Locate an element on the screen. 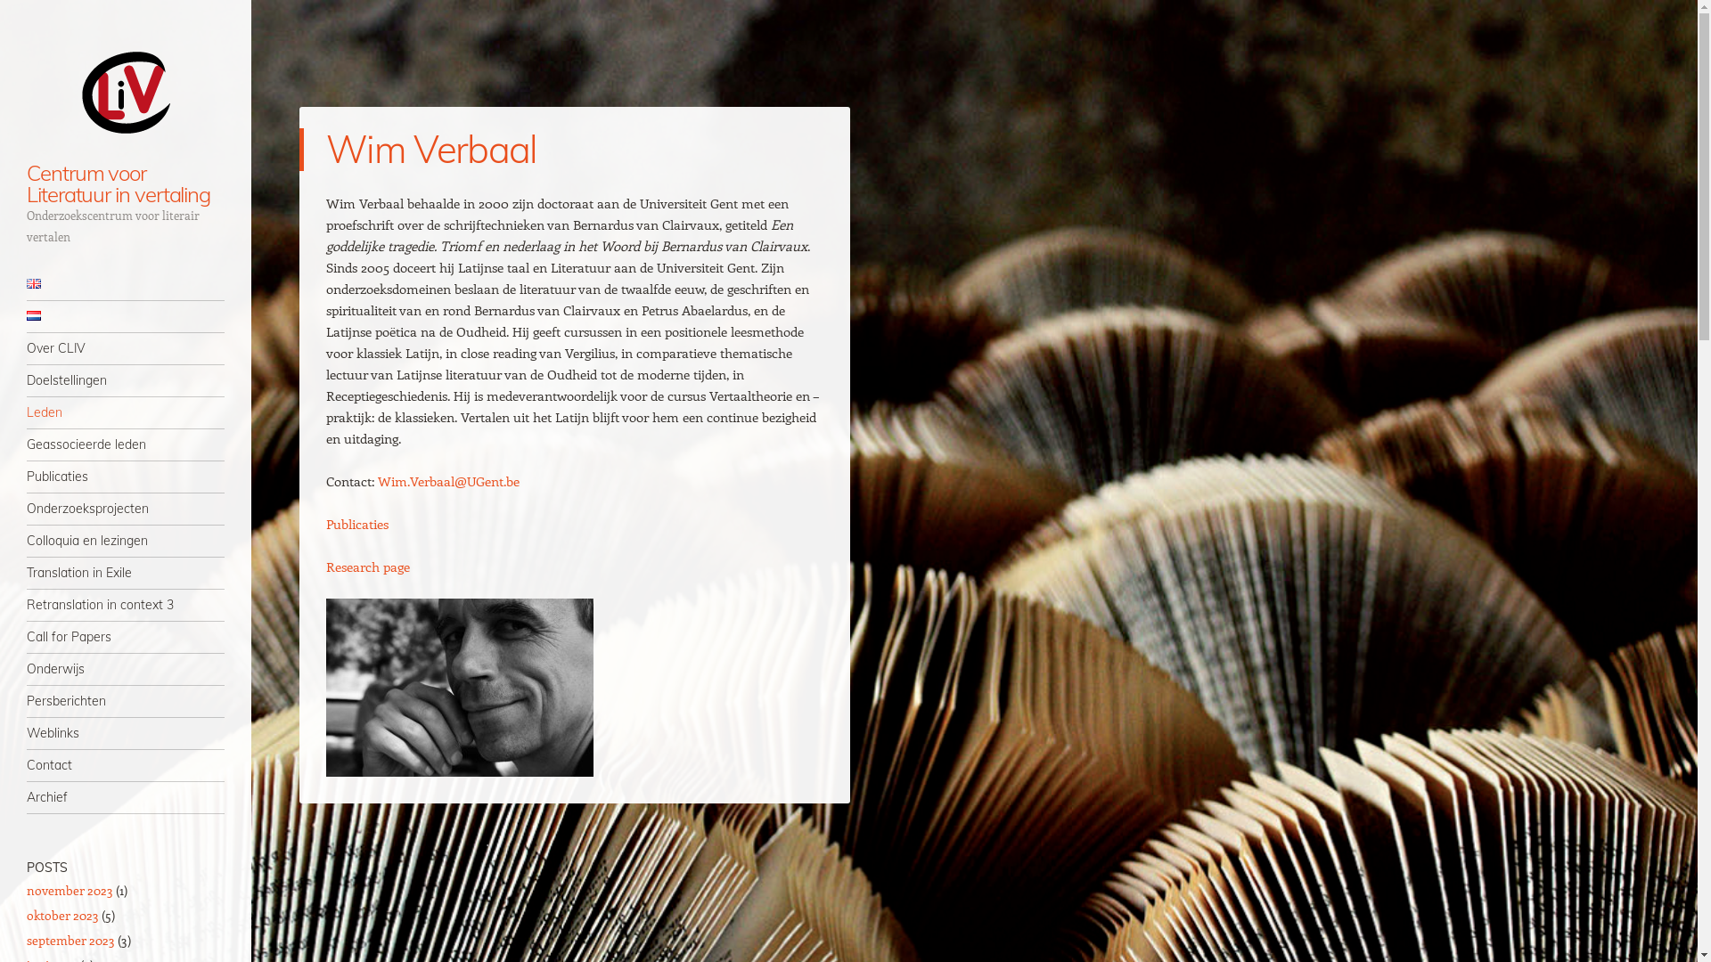 This screenshot has width=1711, height=962. Nederlands is located at coordinates (34, 315).